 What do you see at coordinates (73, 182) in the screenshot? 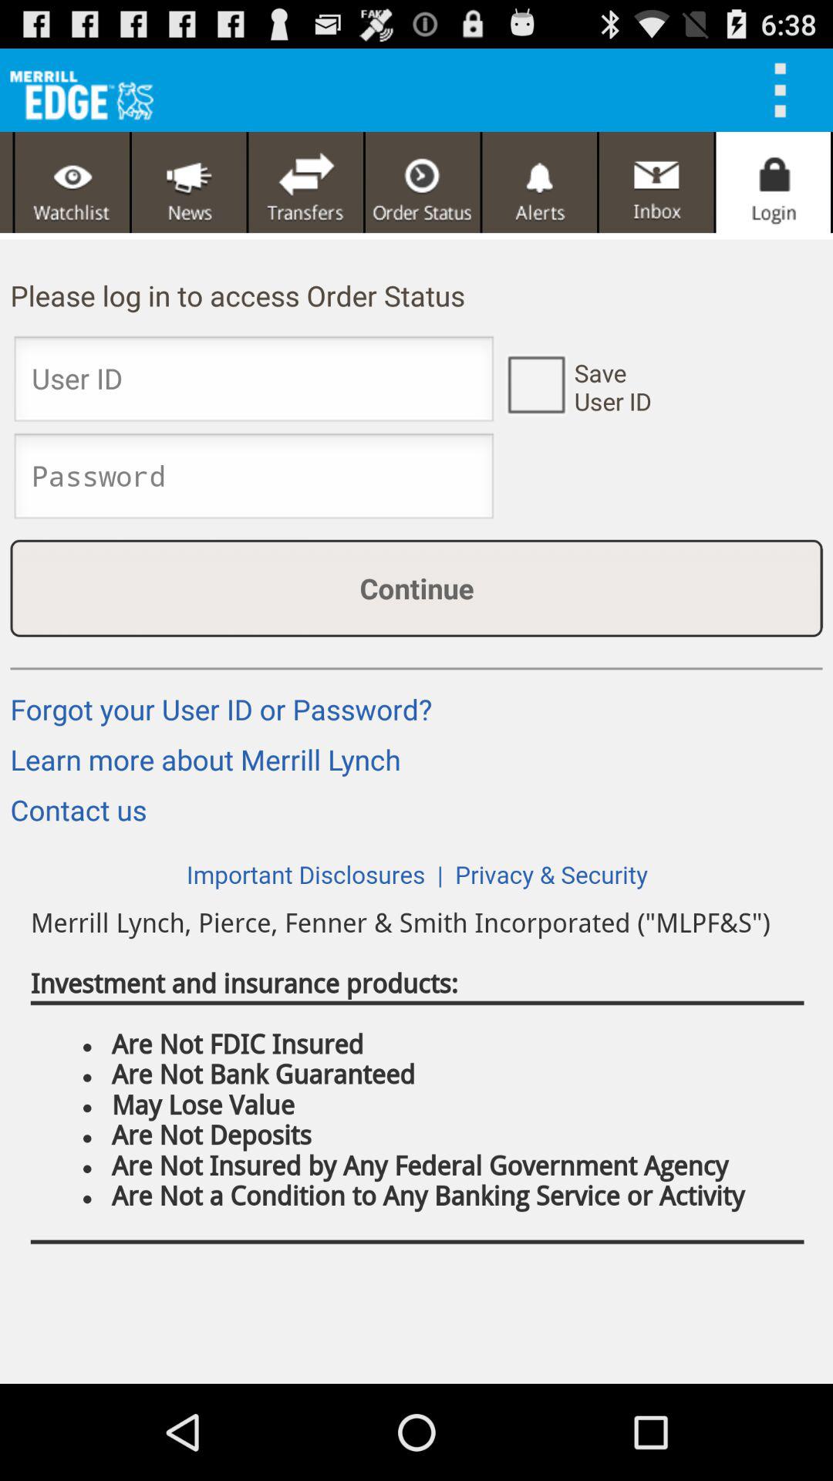
I see `see the vedio` at bounding box center [73, 182].